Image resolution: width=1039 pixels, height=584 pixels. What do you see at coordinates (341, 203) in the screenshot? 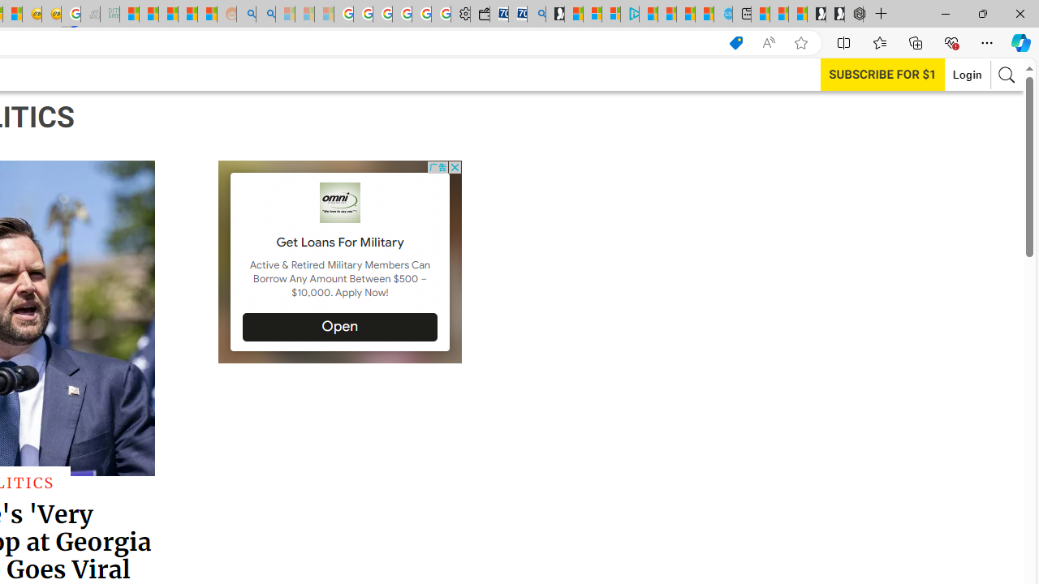
I see `Class: ns-vrsze-e-5` at bounding box center [341, 203].